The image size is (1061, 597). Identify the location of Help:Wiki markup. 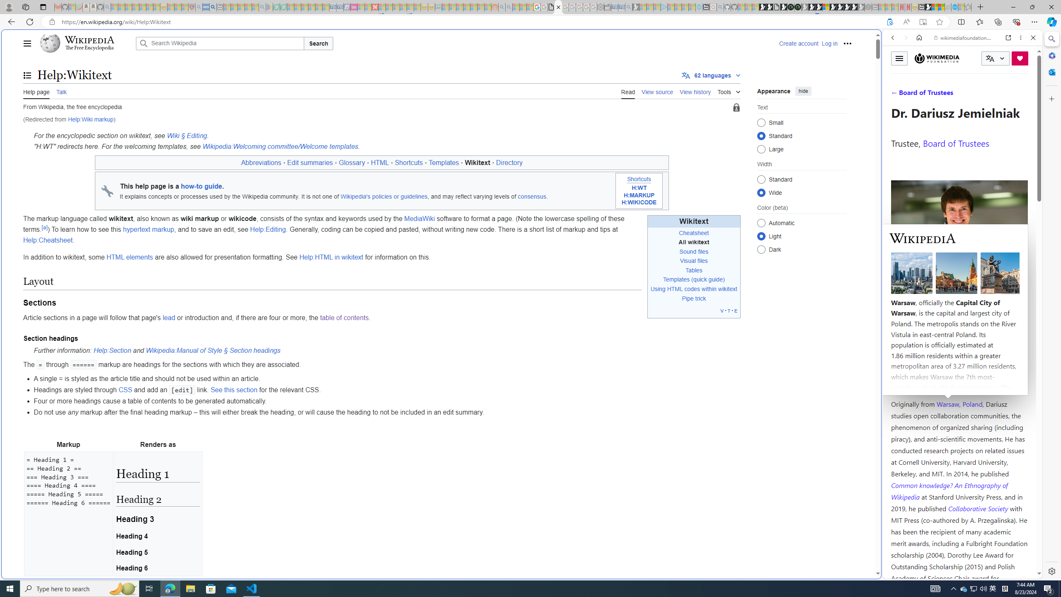
(90, 119).